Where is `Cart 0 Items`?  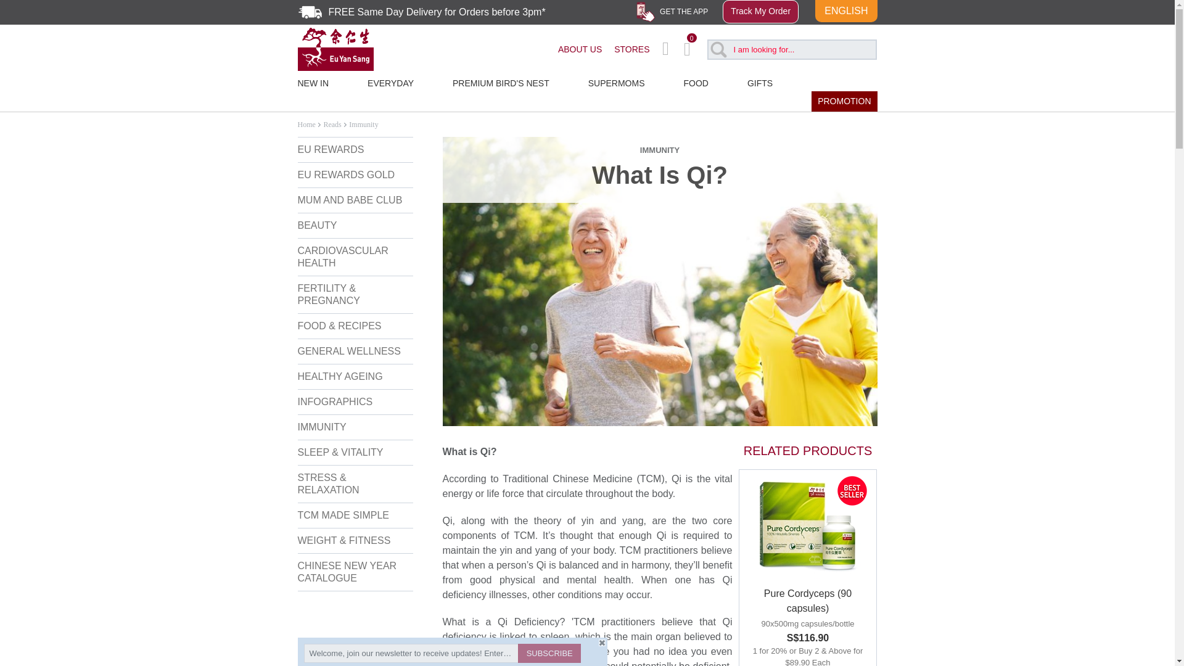 Cart 0 Items is located at coordinates (693, 49).